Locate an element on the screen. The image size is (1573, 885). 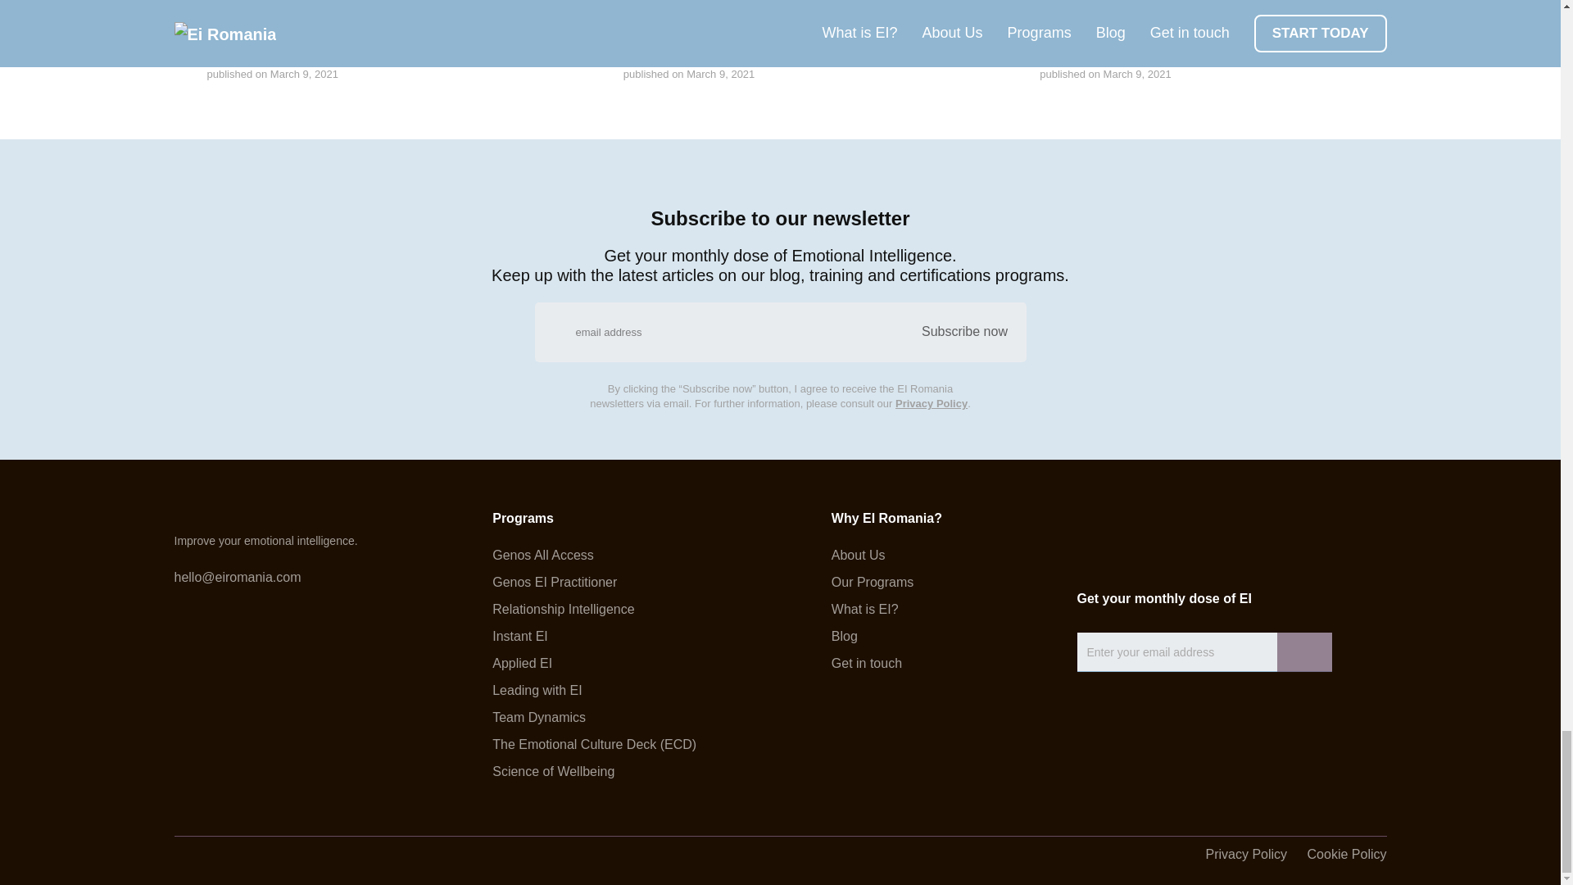
Relationship Intelligence is located at coordinates (594, 609).